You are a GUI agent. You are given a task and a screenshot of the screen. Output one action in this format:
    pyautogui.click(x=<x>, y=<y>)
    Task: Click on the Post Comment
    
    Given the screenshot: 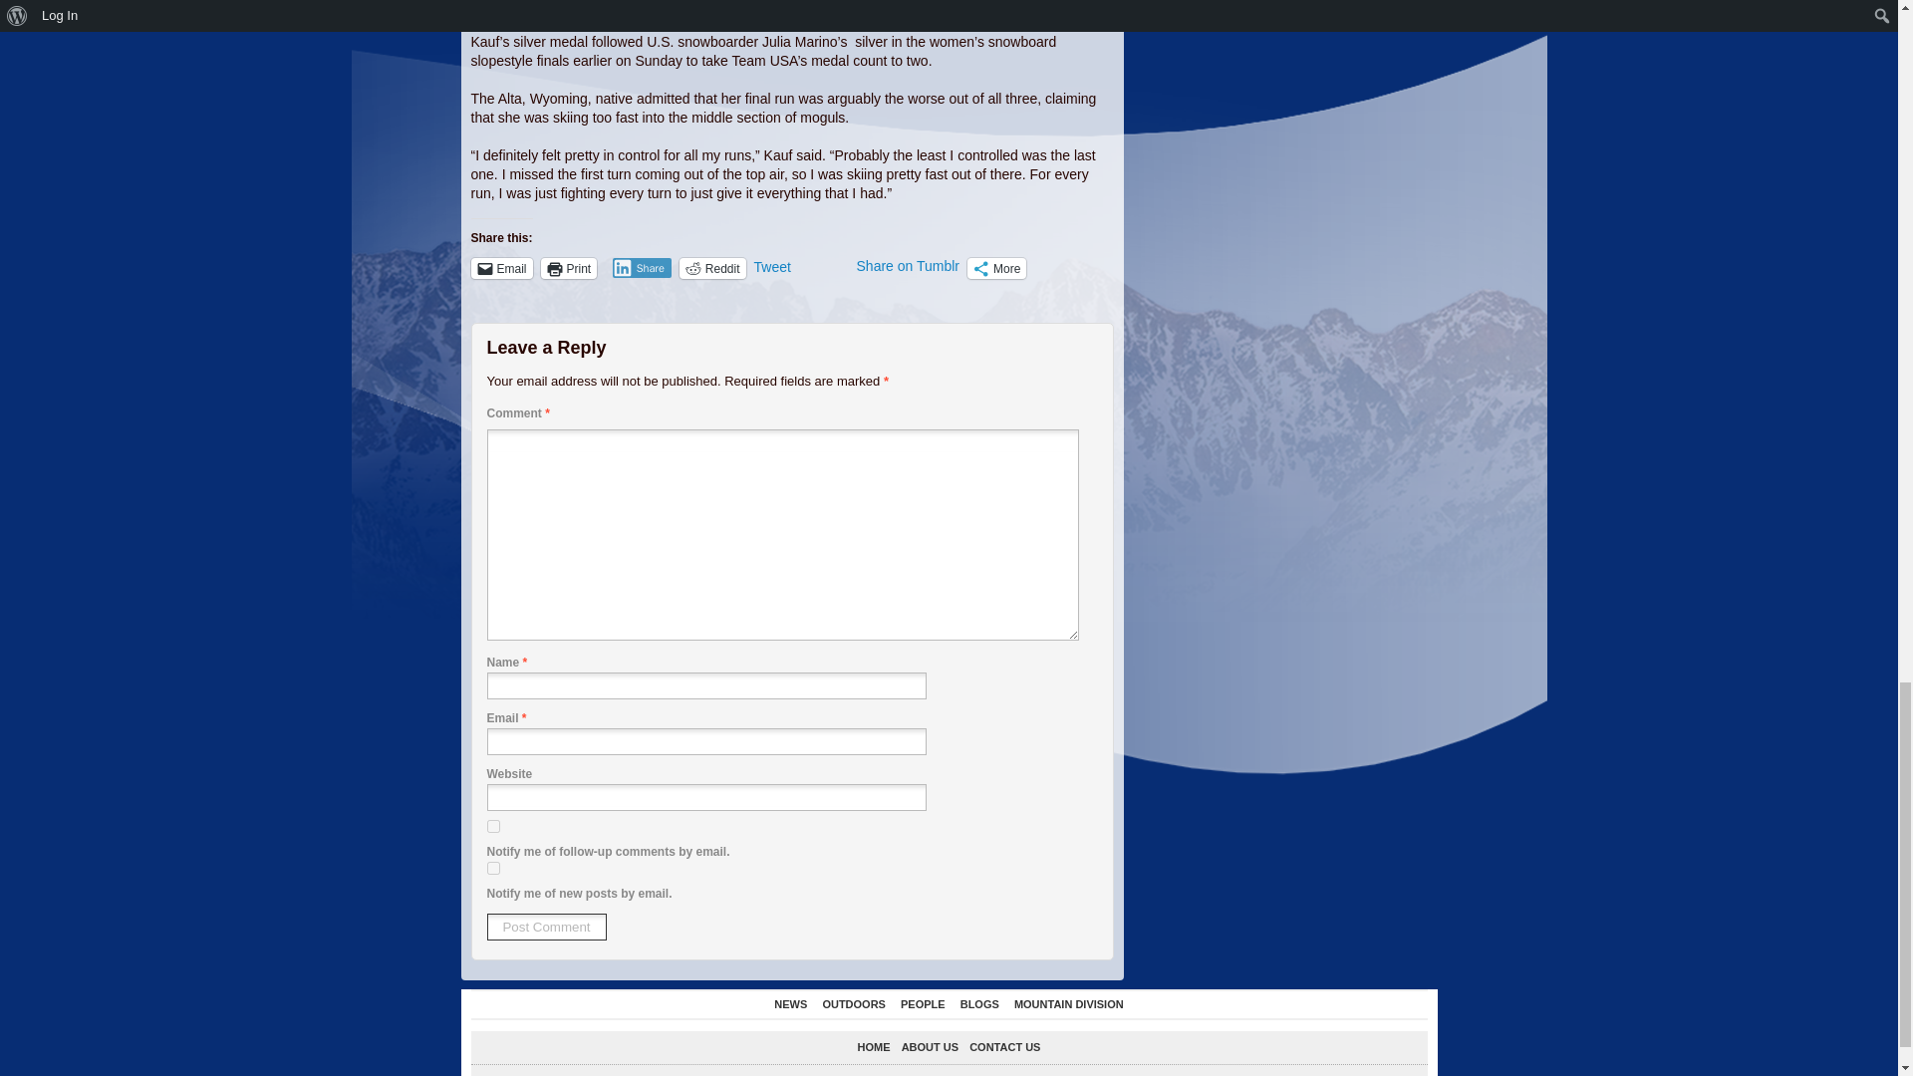 What is the action you would take?
    pyautogui.click(x=546, y=927)
    